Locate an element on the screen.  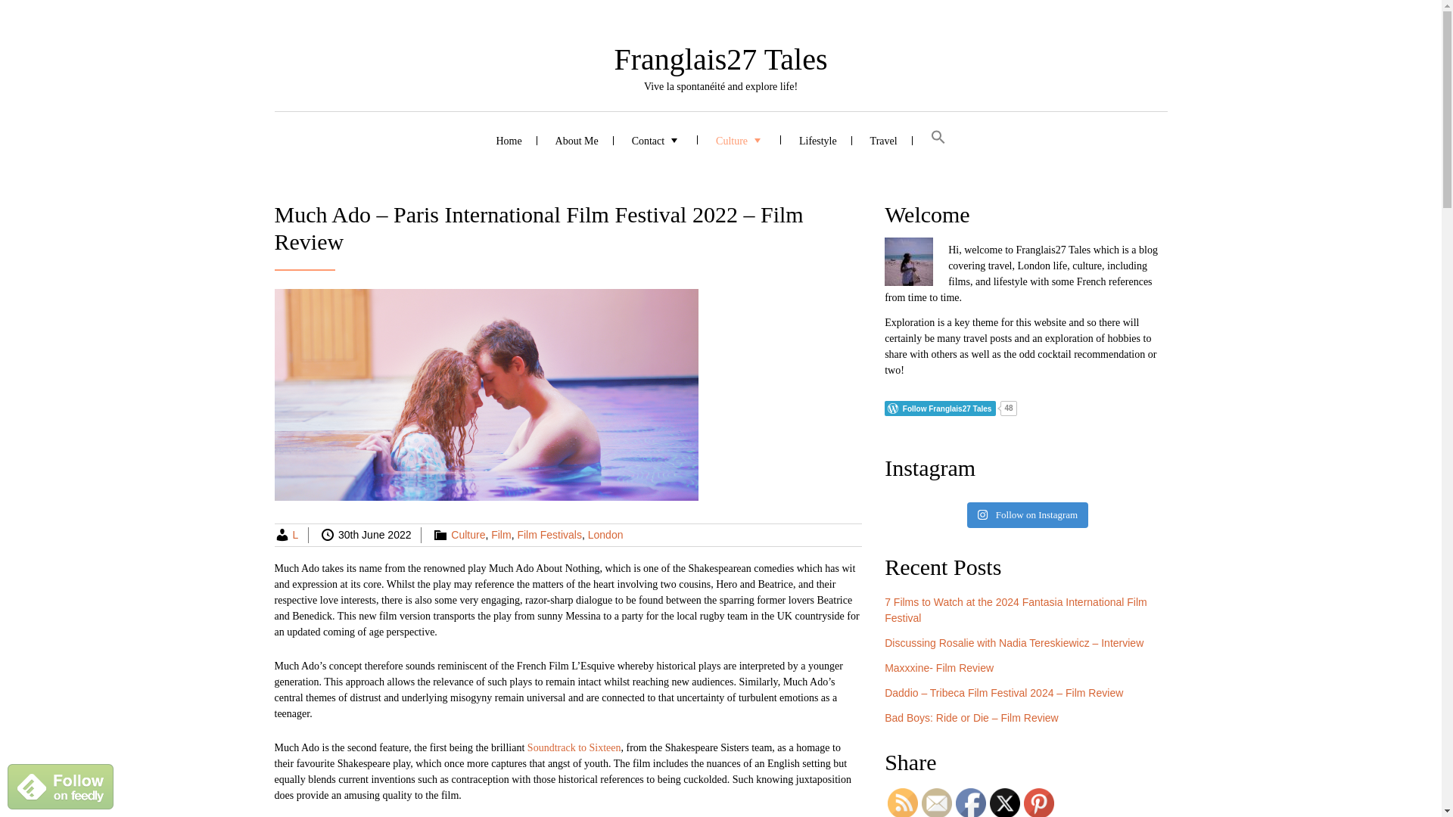
Follow Button is located at coordinates (1025, 408).